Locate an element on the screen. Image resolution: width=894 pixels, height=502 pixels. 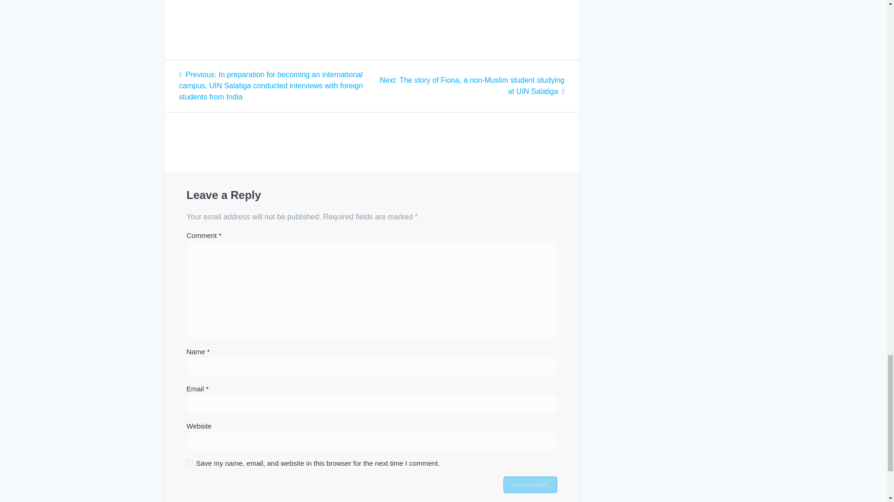
yes is located at coordinates (189, 463).